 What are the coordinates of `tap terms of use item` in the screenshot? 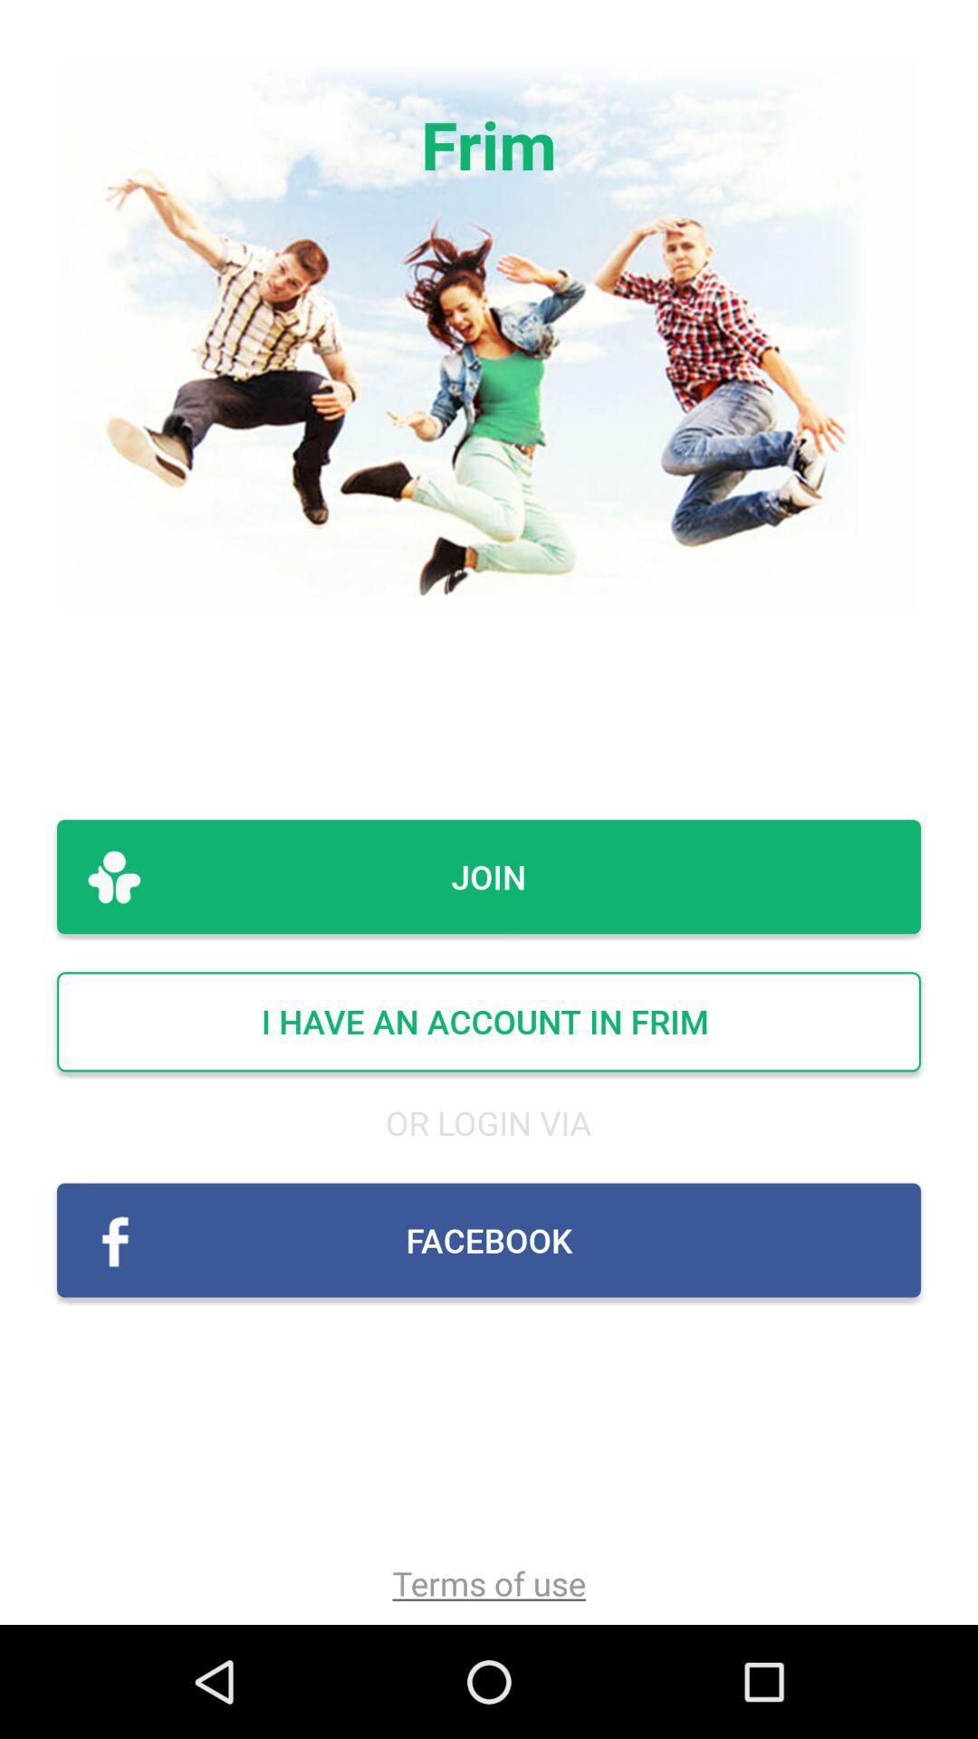 It's located at (489, 1583).